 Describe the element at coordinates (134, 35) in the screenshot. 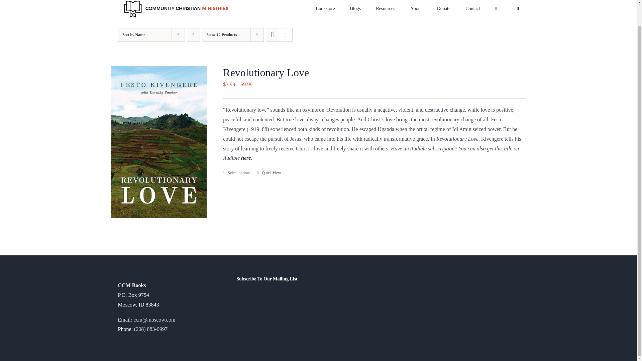

I see `Sort by Name` at that location.